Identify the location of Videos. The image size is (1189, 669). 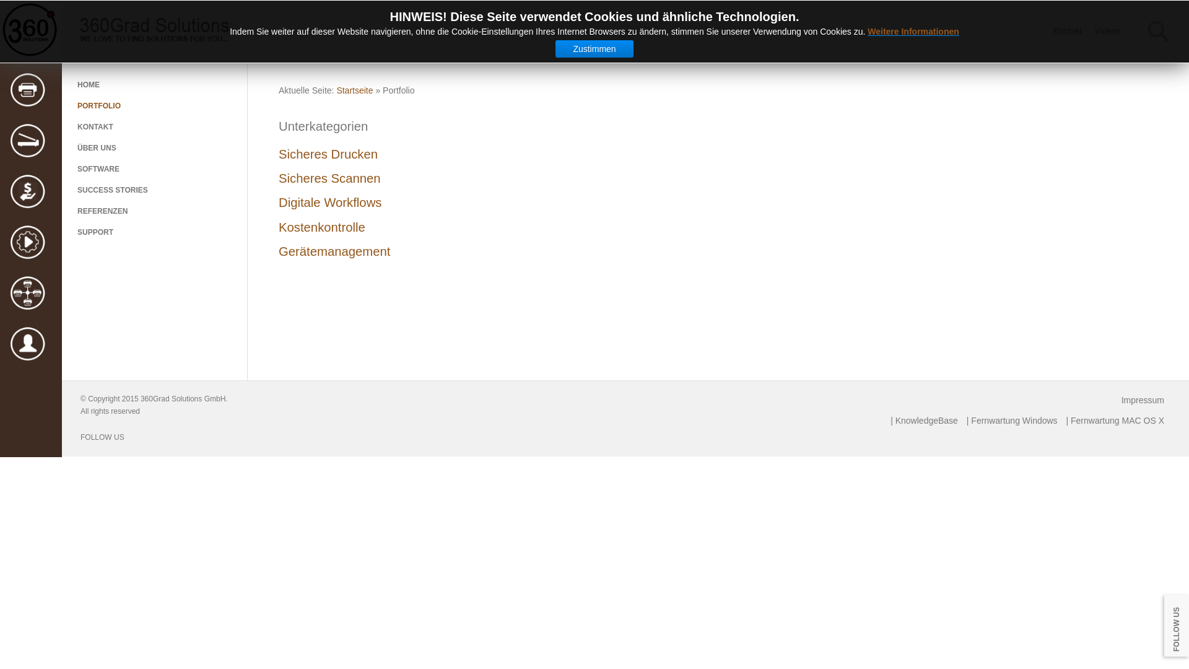
(1107, 31).